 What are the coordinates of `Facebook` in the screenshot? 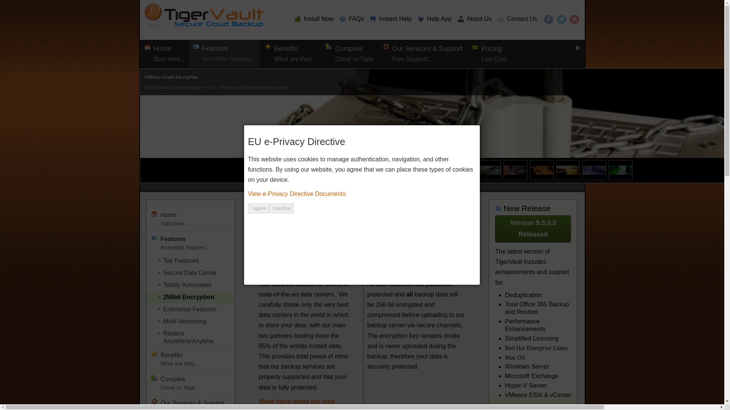 It's located at (164, 53).